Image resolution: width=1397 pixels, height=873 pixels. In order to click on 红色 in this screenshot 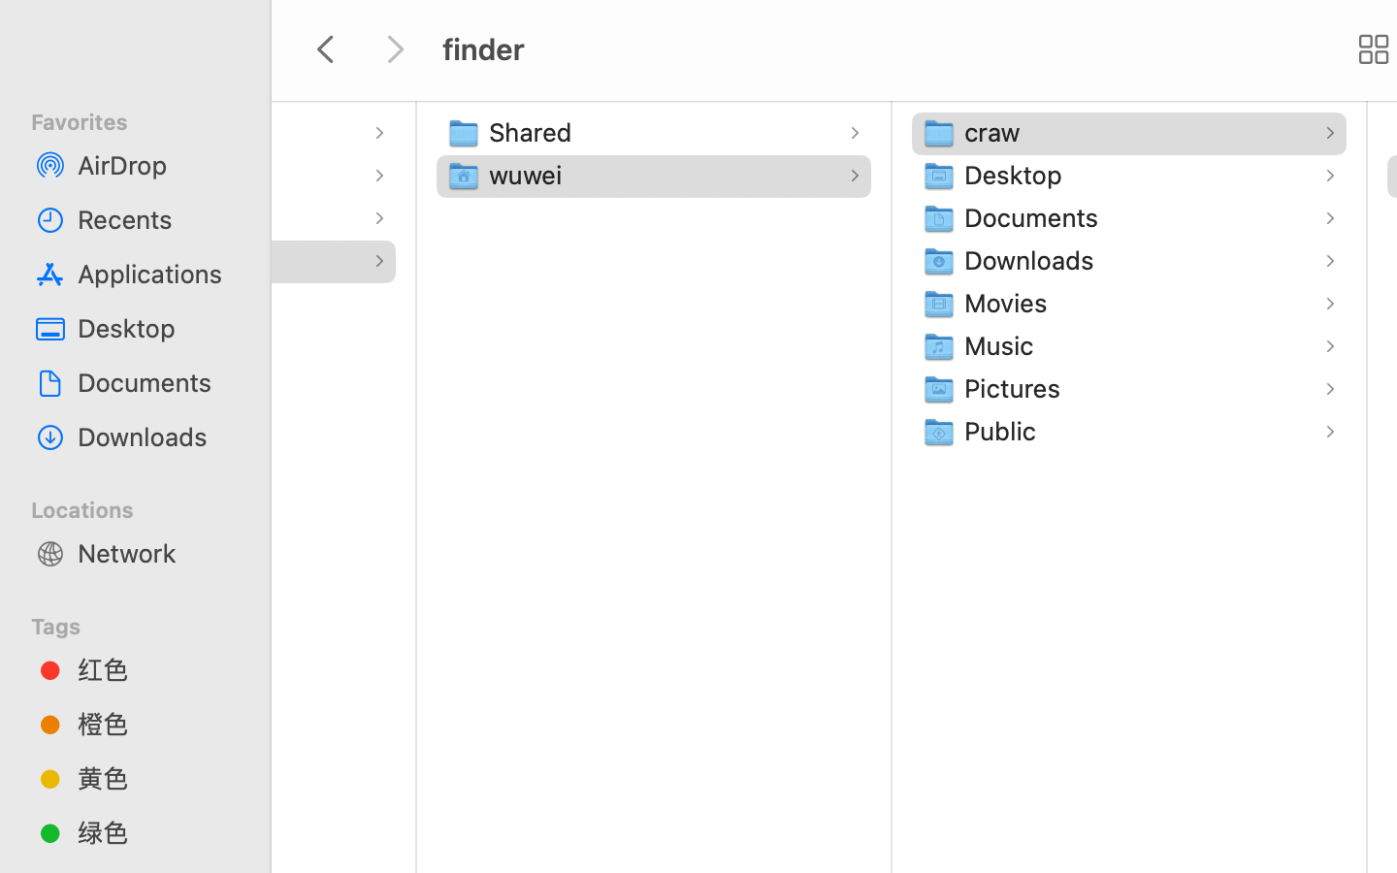, I will do `click(156, 669)`.